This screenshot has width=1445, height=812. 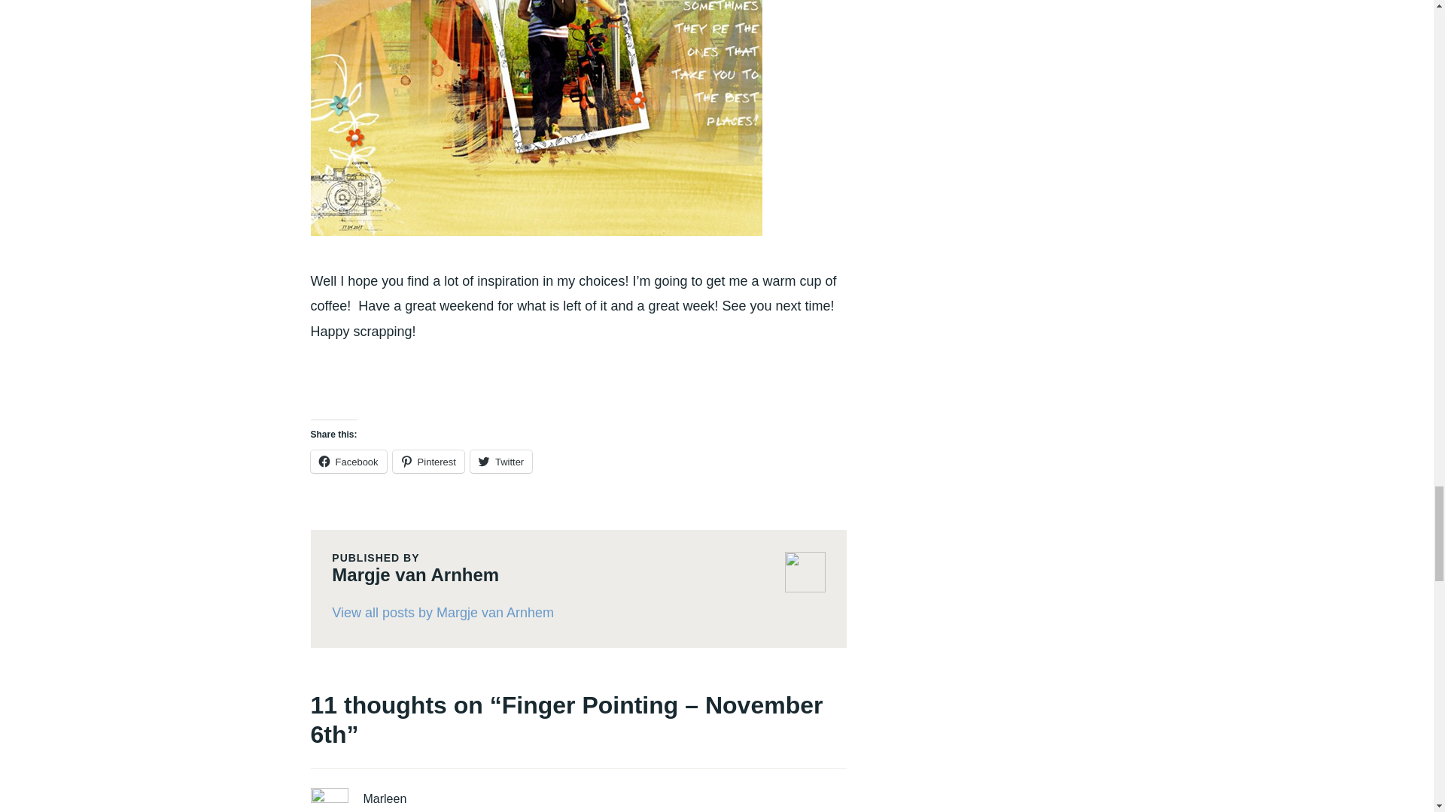 I want to click on Click to share on Twitter, so click(x=501, y=462).